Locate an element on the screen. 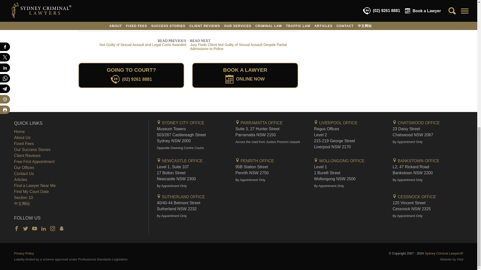  Parramatta Office Page is located at coordinates (259, 123).